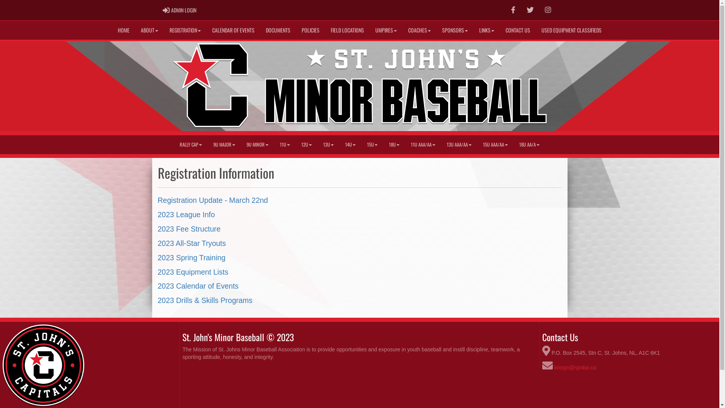  Describe the element at coordinates (124, 30) in the screenshot. I see `HOME` at that location.